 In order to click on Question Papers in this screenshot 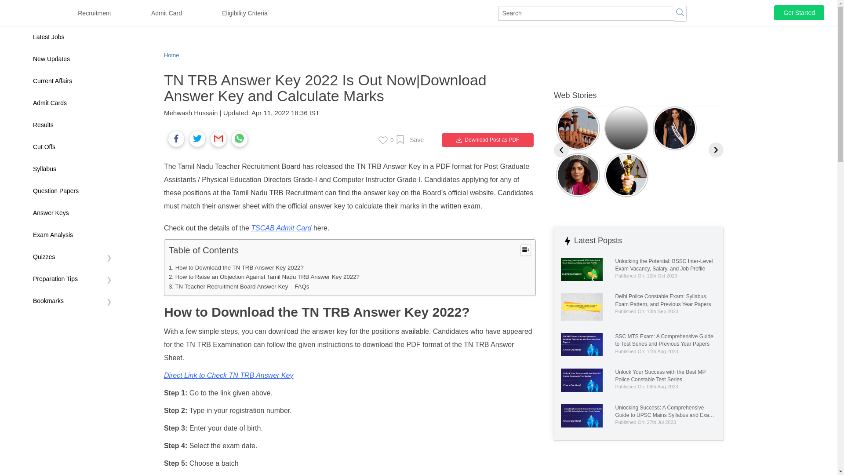, I will do `click(72, 191)`.